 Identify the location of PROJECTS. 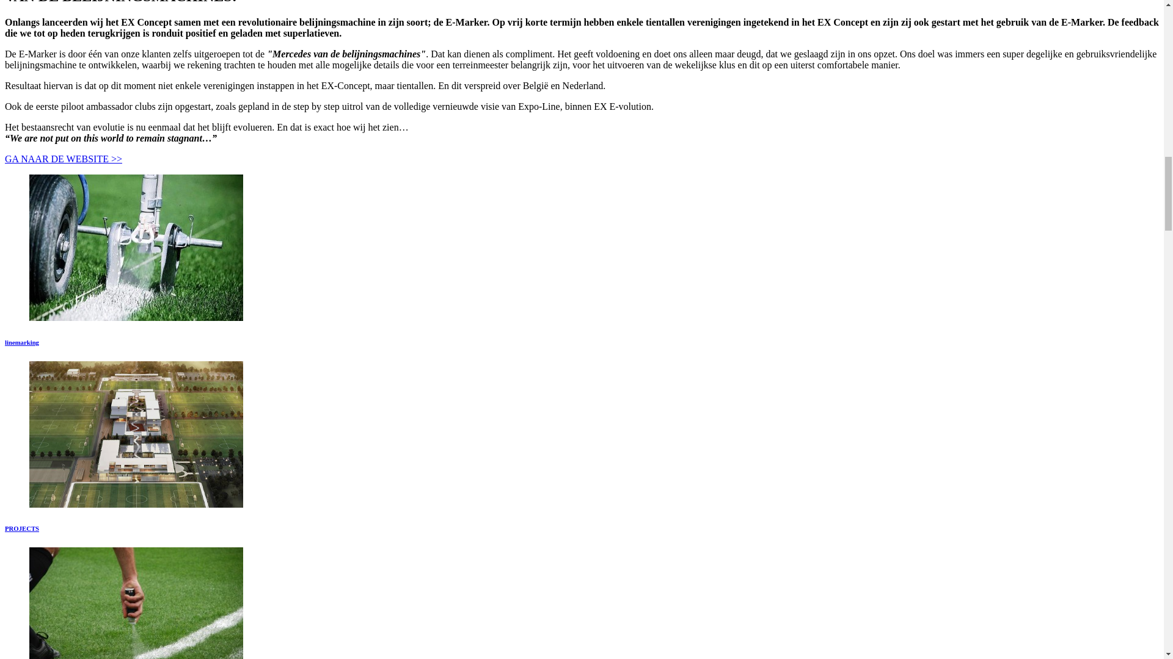
(21, 528).